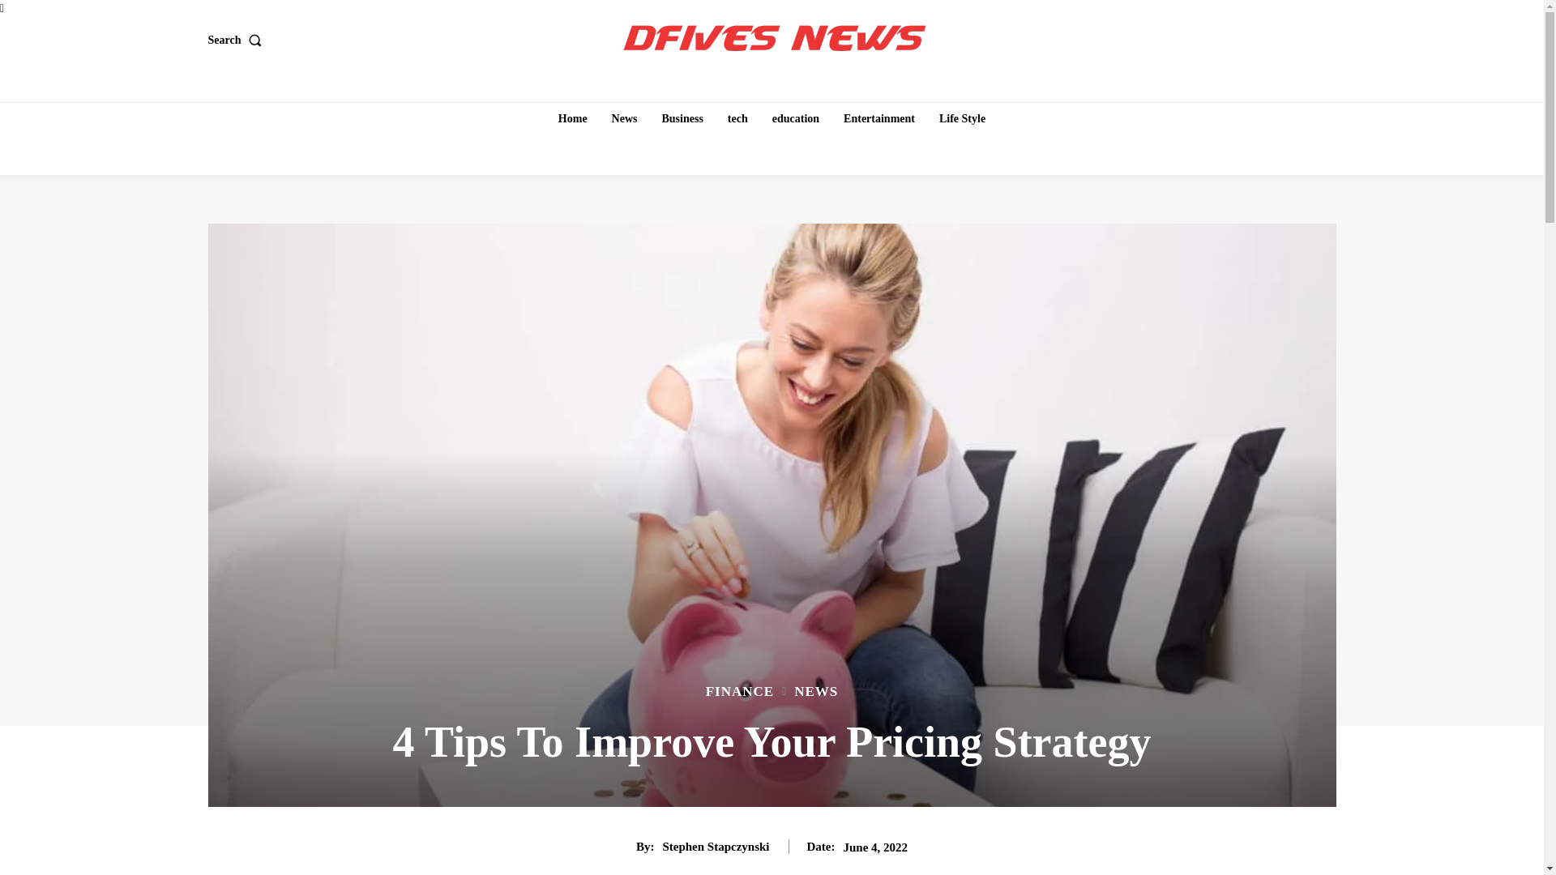 The image size is (1556, 875). What do you see at coordinates (796, 119) in the screenshot?
I see `education` at bounding box center [796, 119].